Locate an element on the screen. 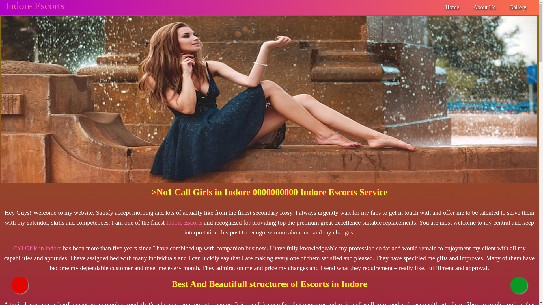  About Us is located at coordinates (484, 7).